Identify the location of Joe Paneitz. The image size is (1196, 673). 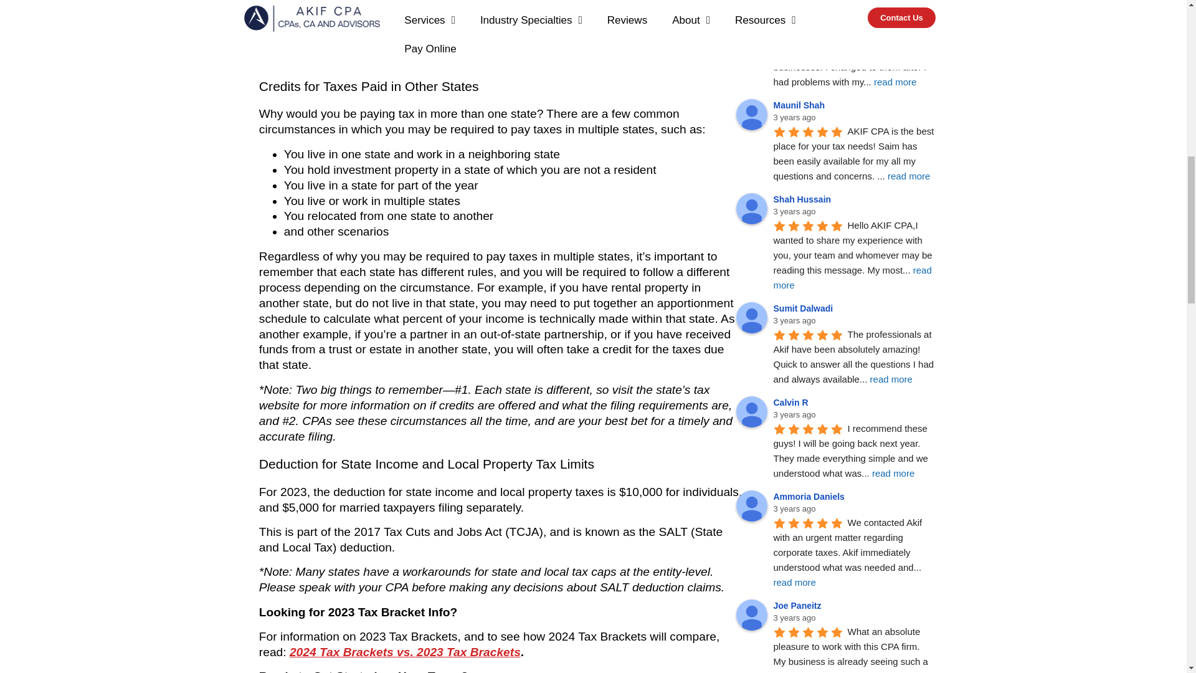
(752, 614).